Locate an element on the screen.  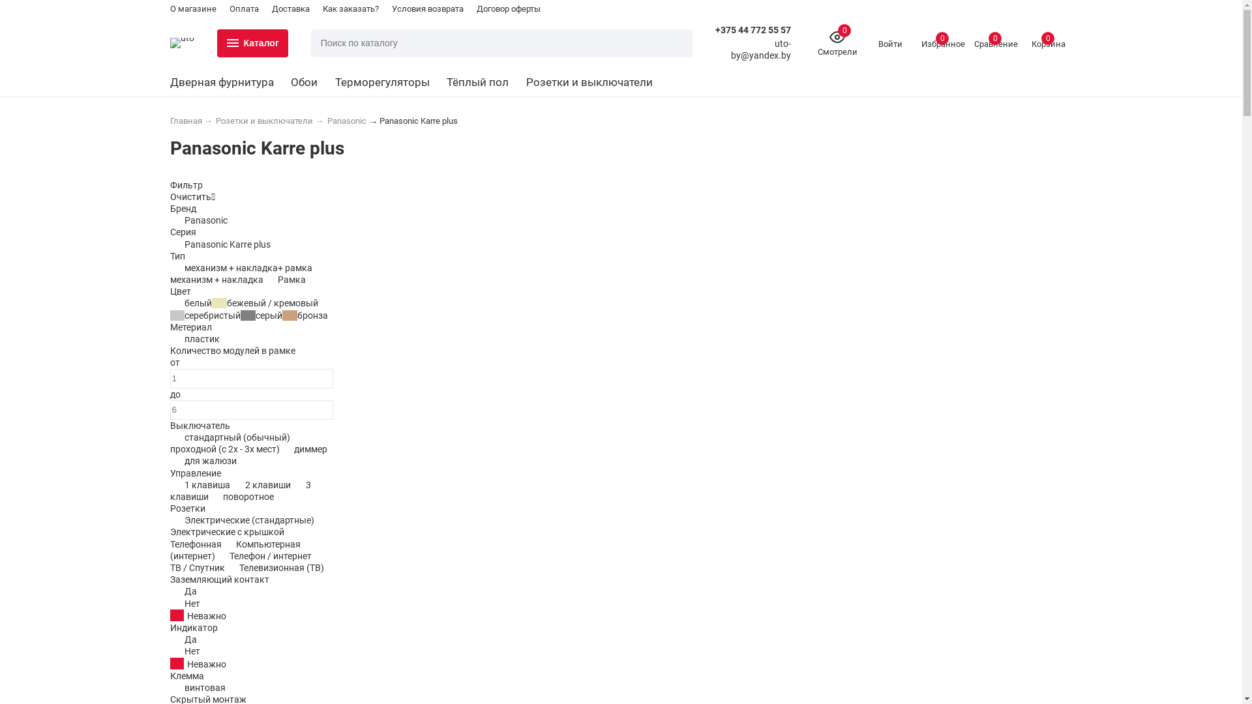
+375 44 772 55 57 is located at coordinates (753, 30).